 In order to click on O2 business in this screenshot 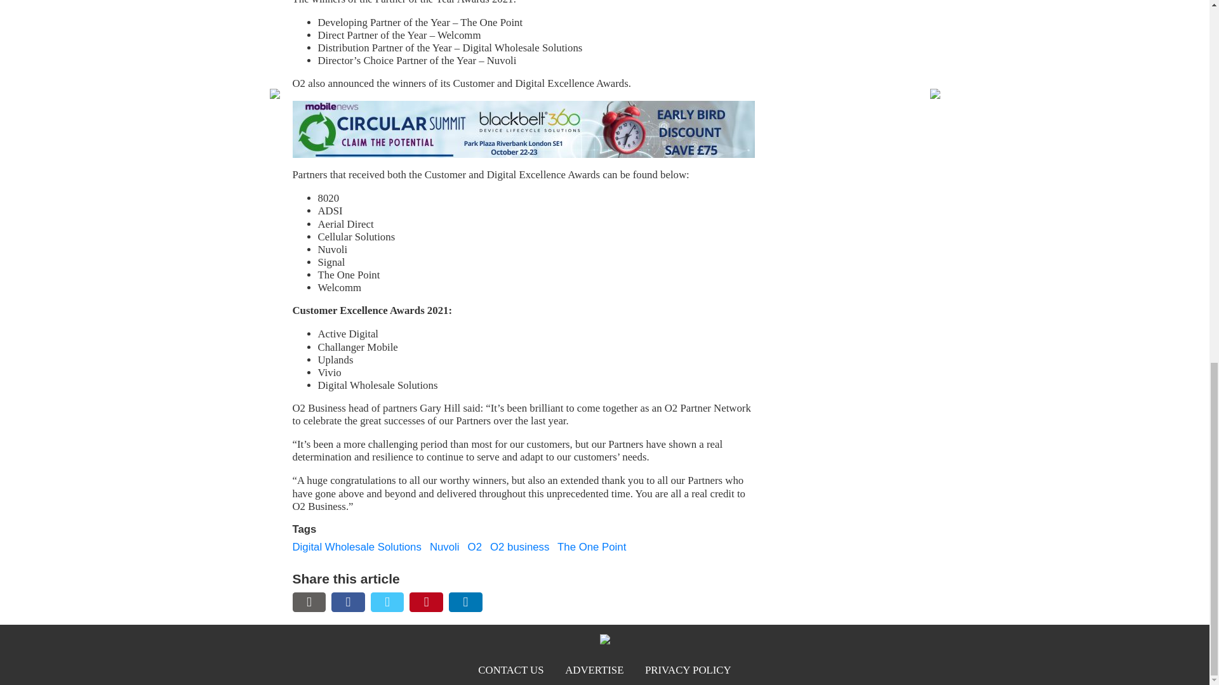, I will do `click(519, 547)`.